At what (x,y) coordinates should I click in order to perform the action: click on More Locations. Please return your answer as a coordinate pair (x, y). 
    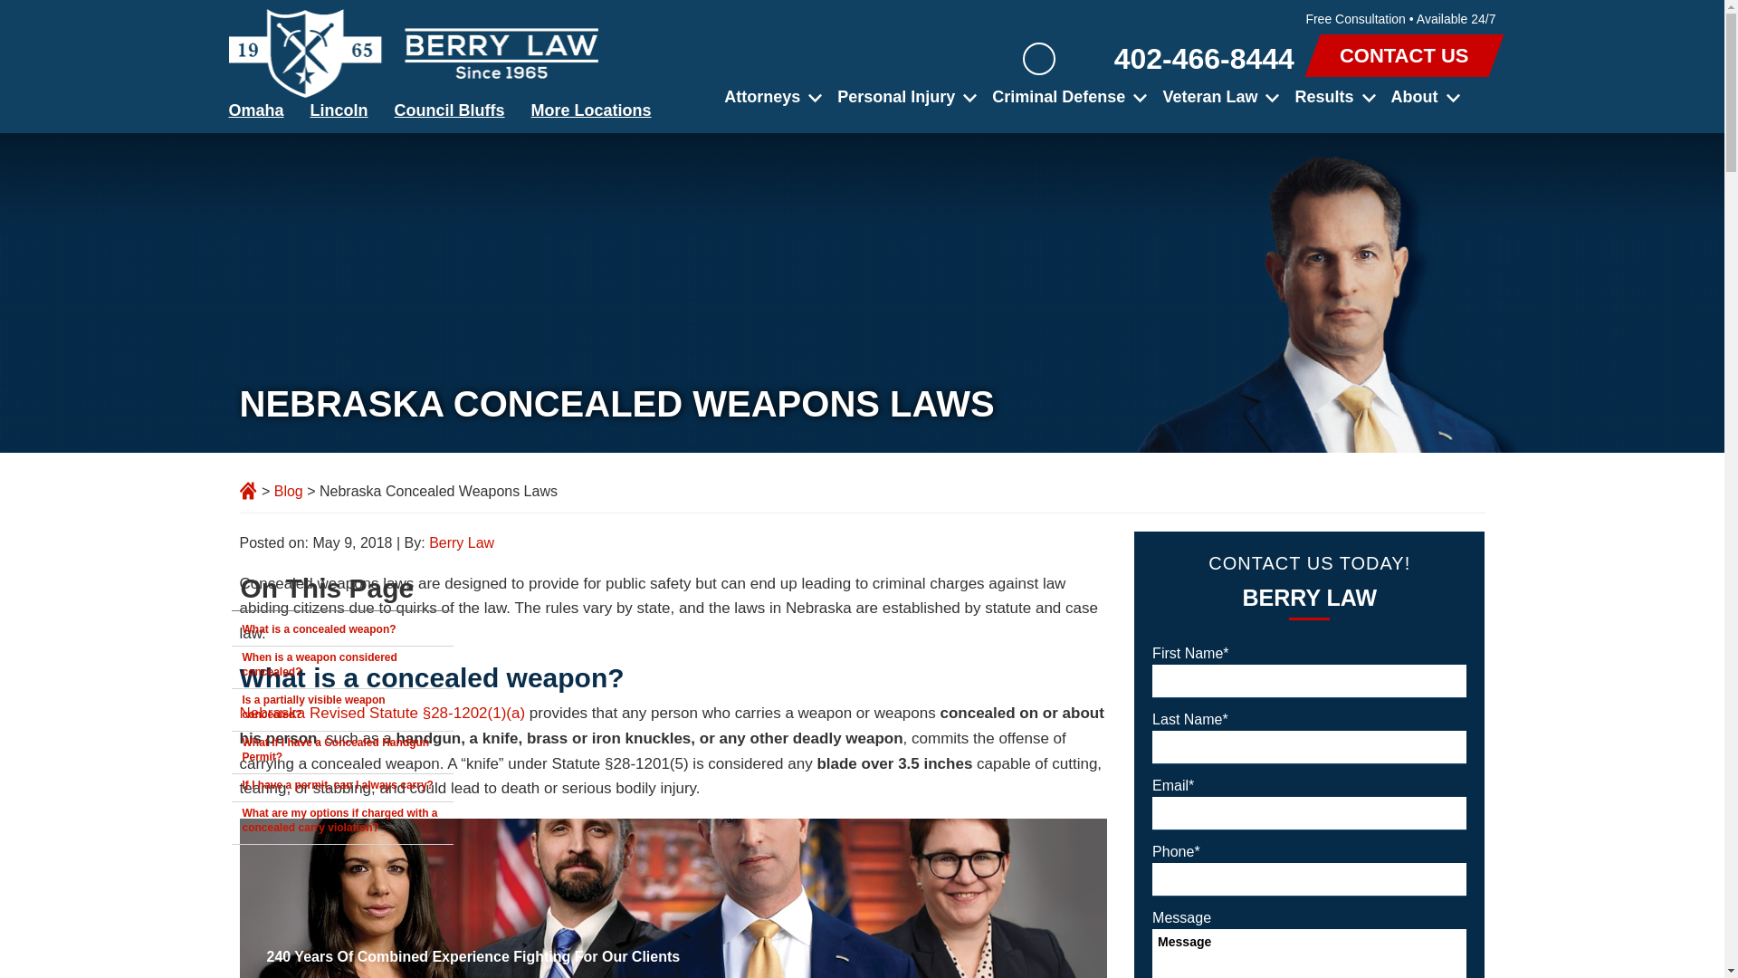
    Looking at the image, I should click on (597, 110).